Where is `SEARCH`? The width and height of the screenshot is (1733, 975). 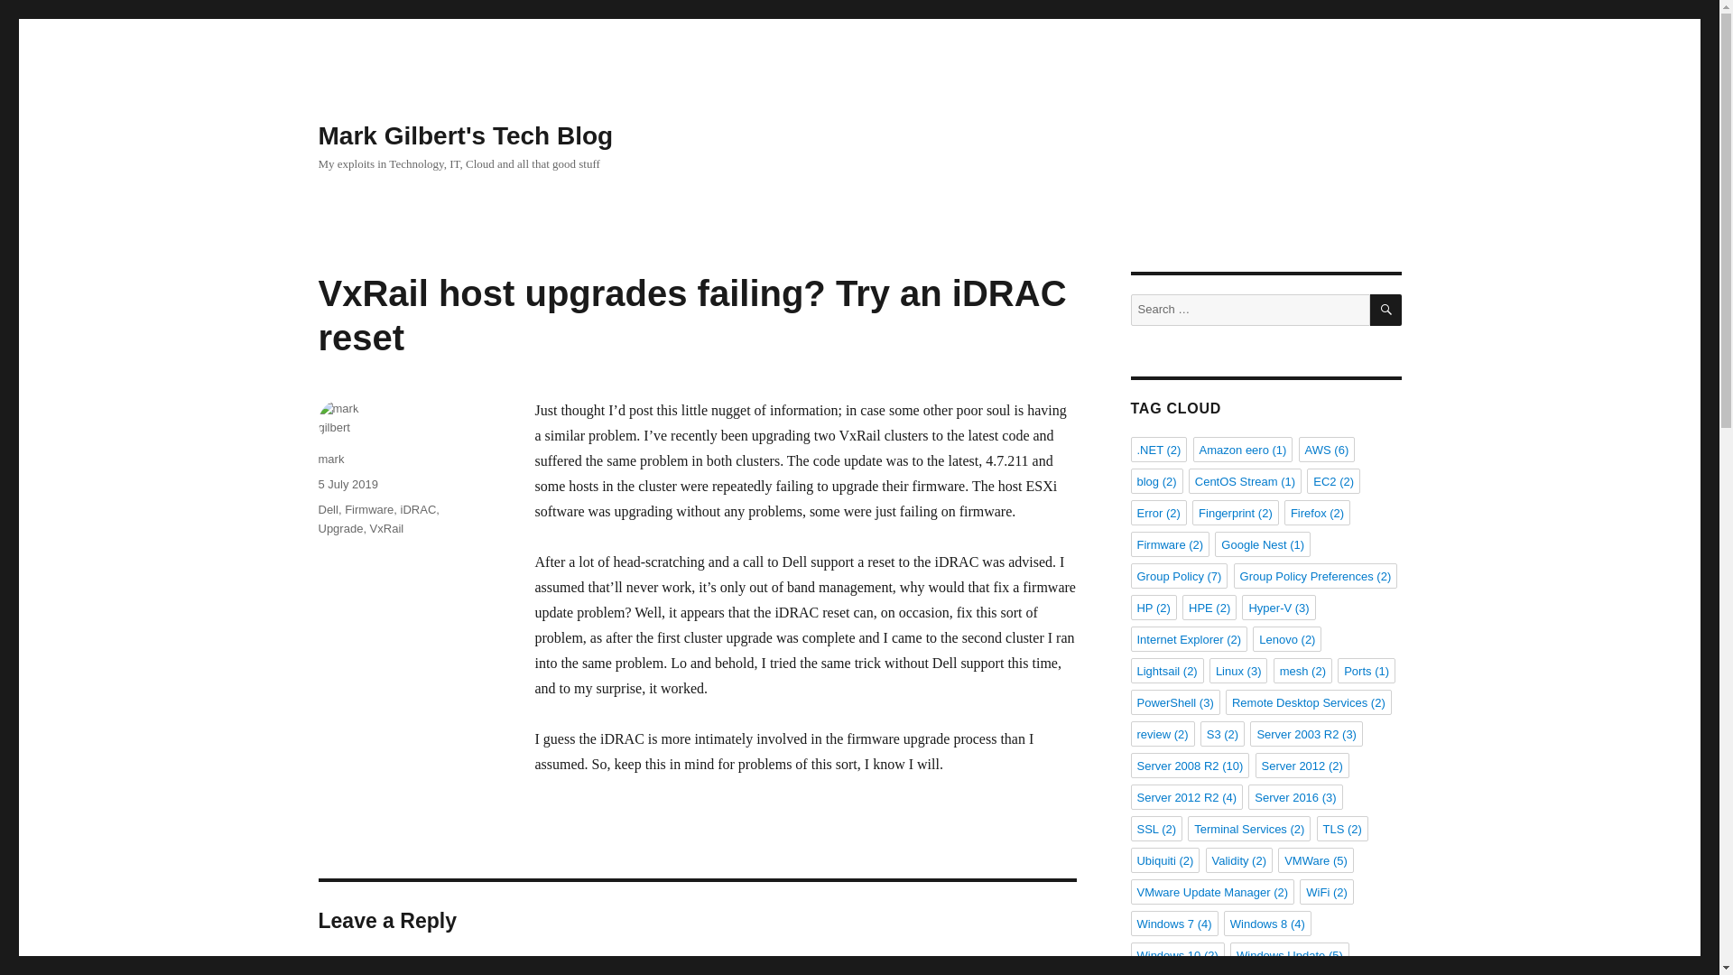 SEARCH is located at coordinates (1386, 310).